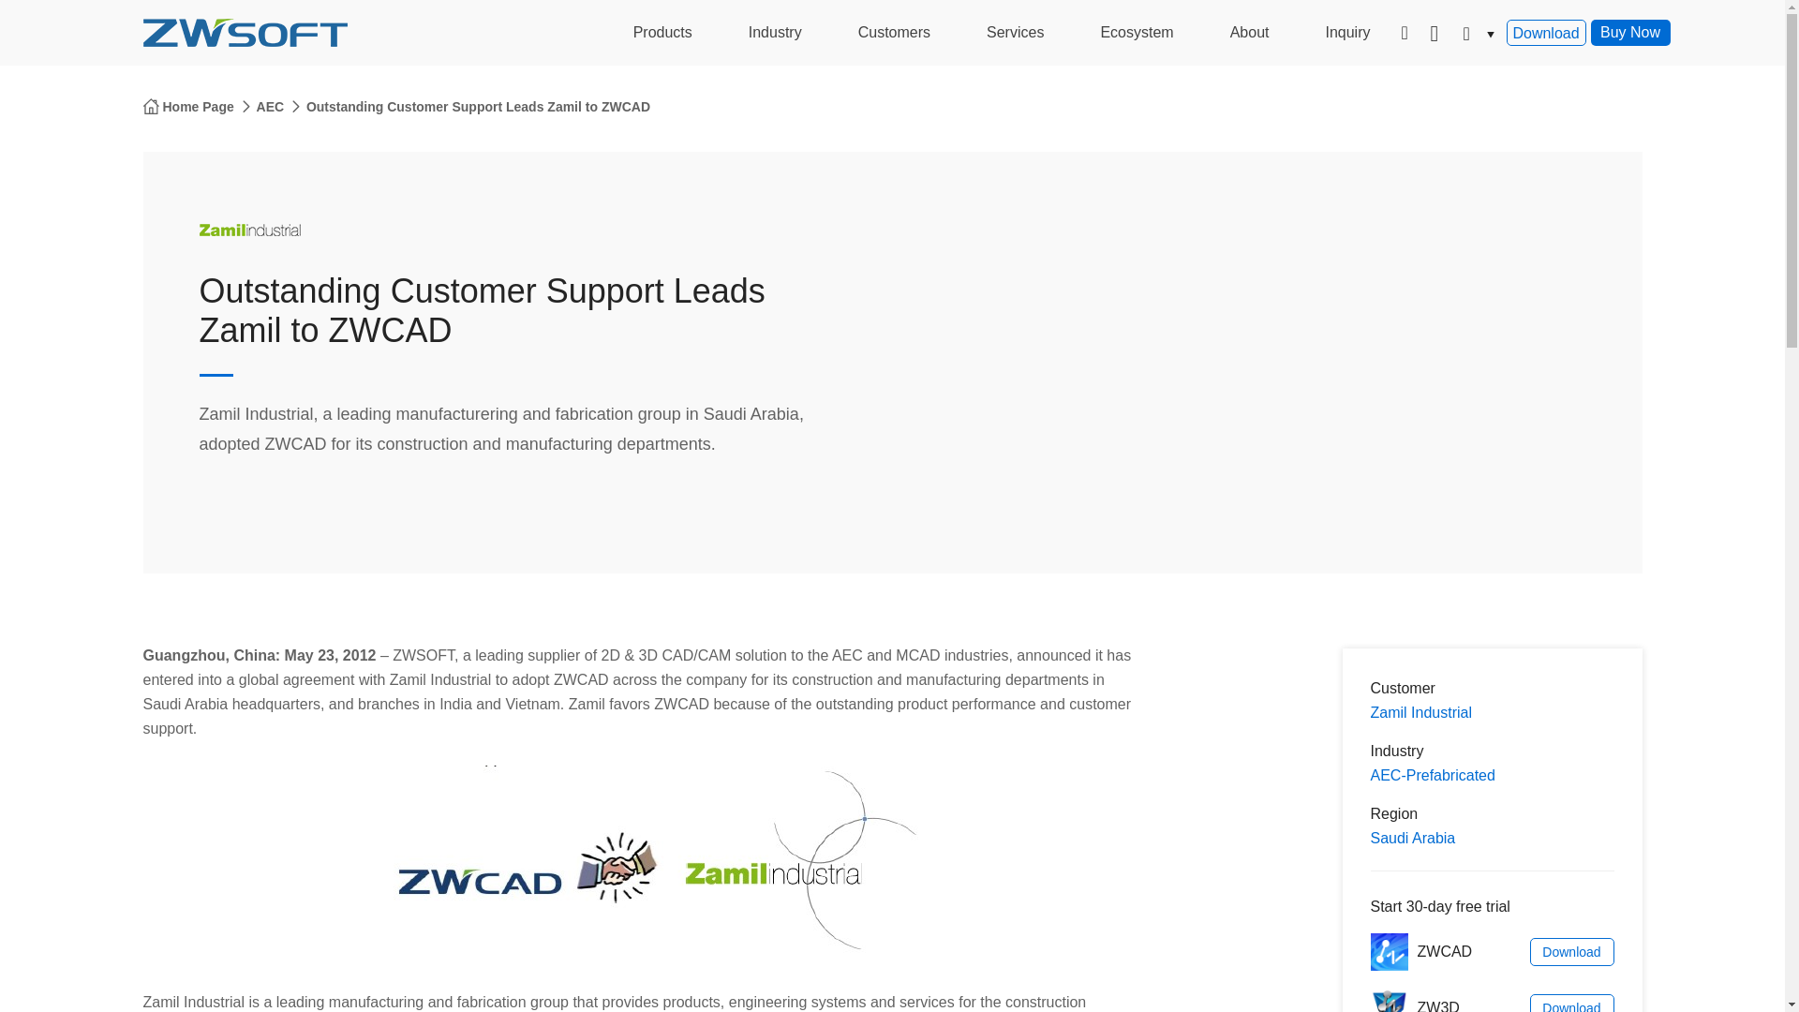 Image resolution: width=1799 pixels, height=1012 pixels. Describe the element at coordinates (894, 33) in the screenshot. I see `Customers` at that location.